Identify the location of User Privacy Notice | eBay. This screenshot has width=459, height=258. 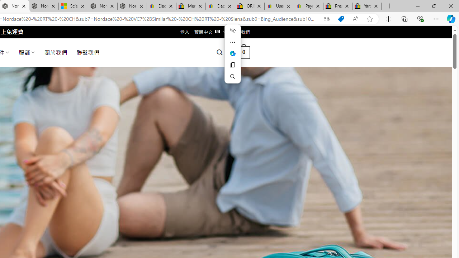
(279, 6).